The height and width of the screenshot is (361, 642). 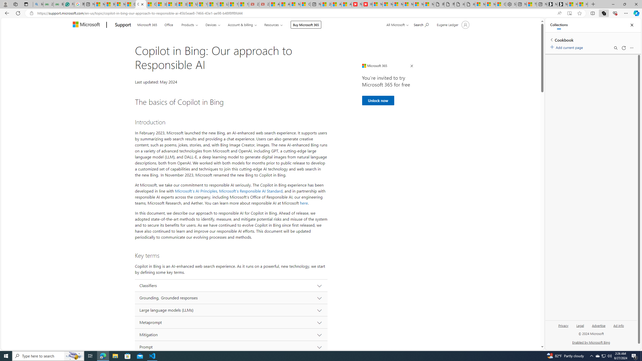 I want to click on Back to list of collections, so click(x=551, y=40).